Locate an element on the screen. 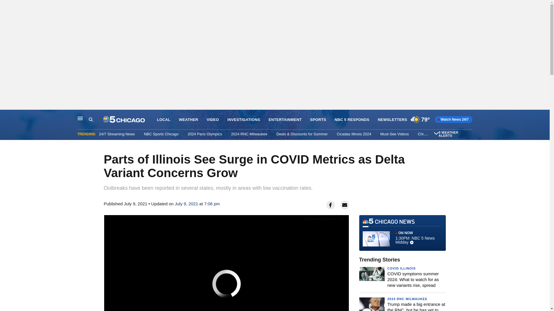 The height and width of the screenshot is (311, 554). 2024 RNC Milwaukee is located at coordinates (249, 134).